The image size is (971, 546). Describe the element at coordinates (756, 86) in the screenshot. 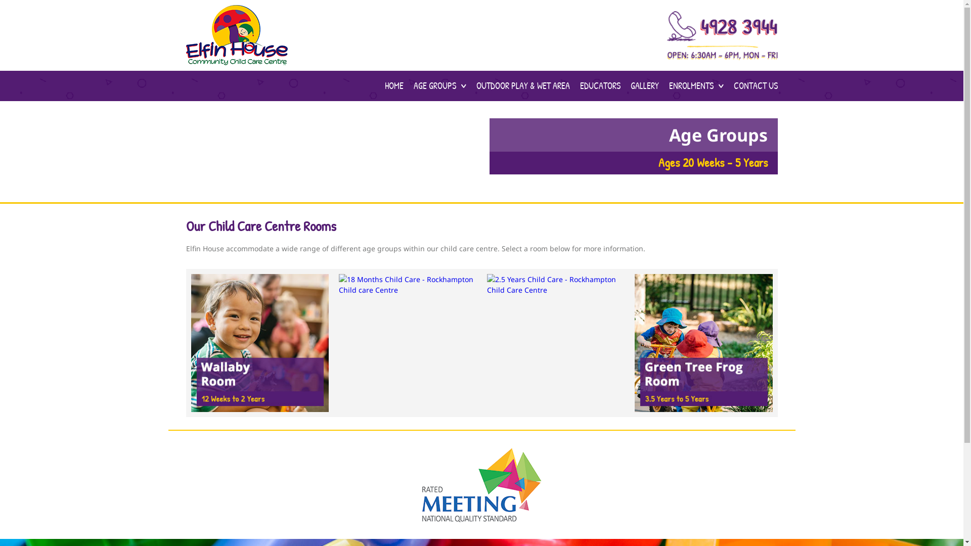

I see `CONTACT US` at that location.